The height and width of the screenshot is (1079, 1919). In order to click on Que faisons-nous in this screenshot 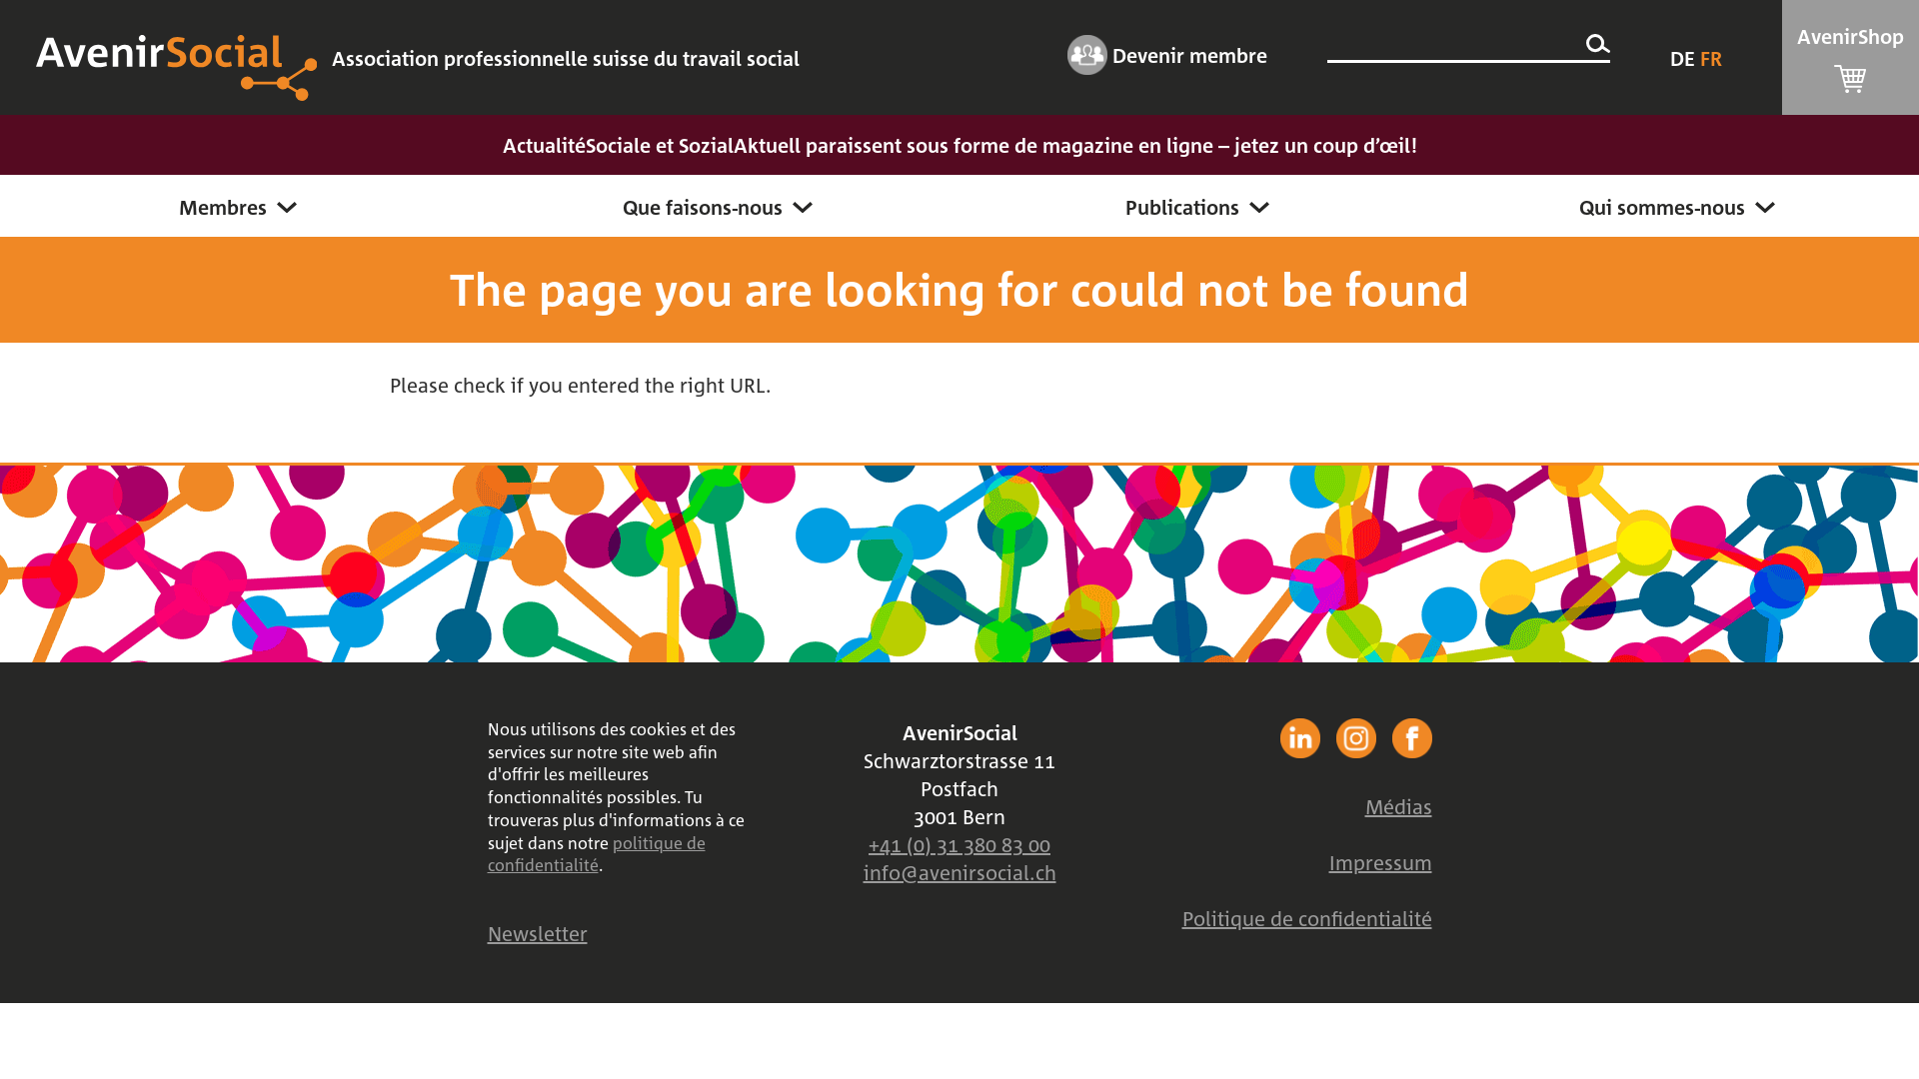, I will do `click(720, 206)`.